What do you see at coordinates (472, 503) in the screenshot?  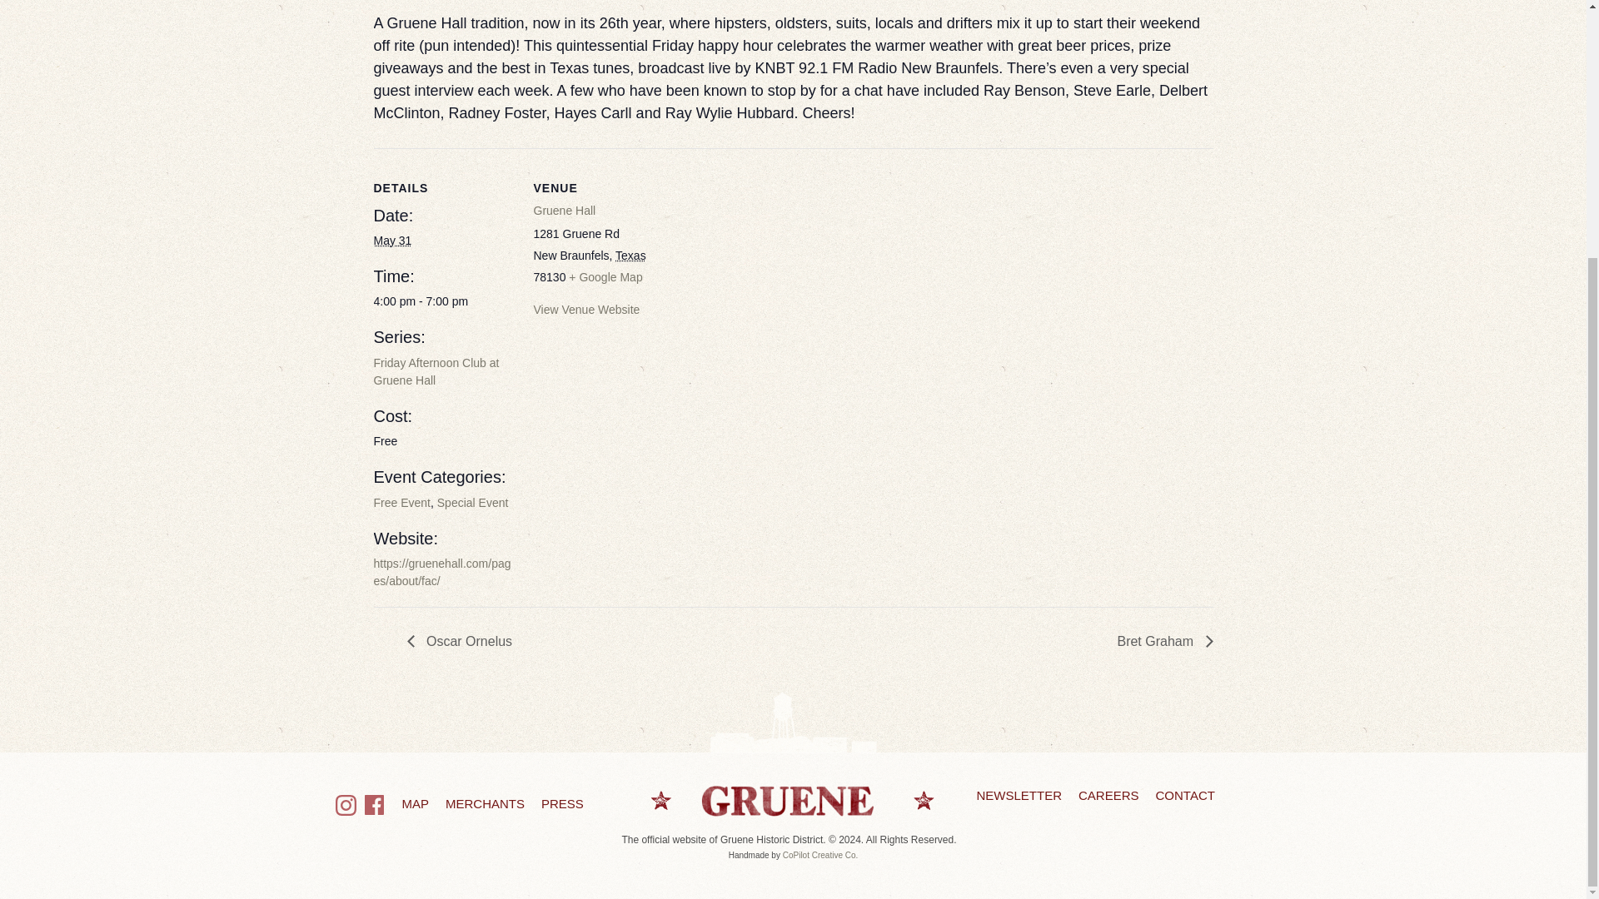 I see `Special Event` at bounding box center [472, 503].